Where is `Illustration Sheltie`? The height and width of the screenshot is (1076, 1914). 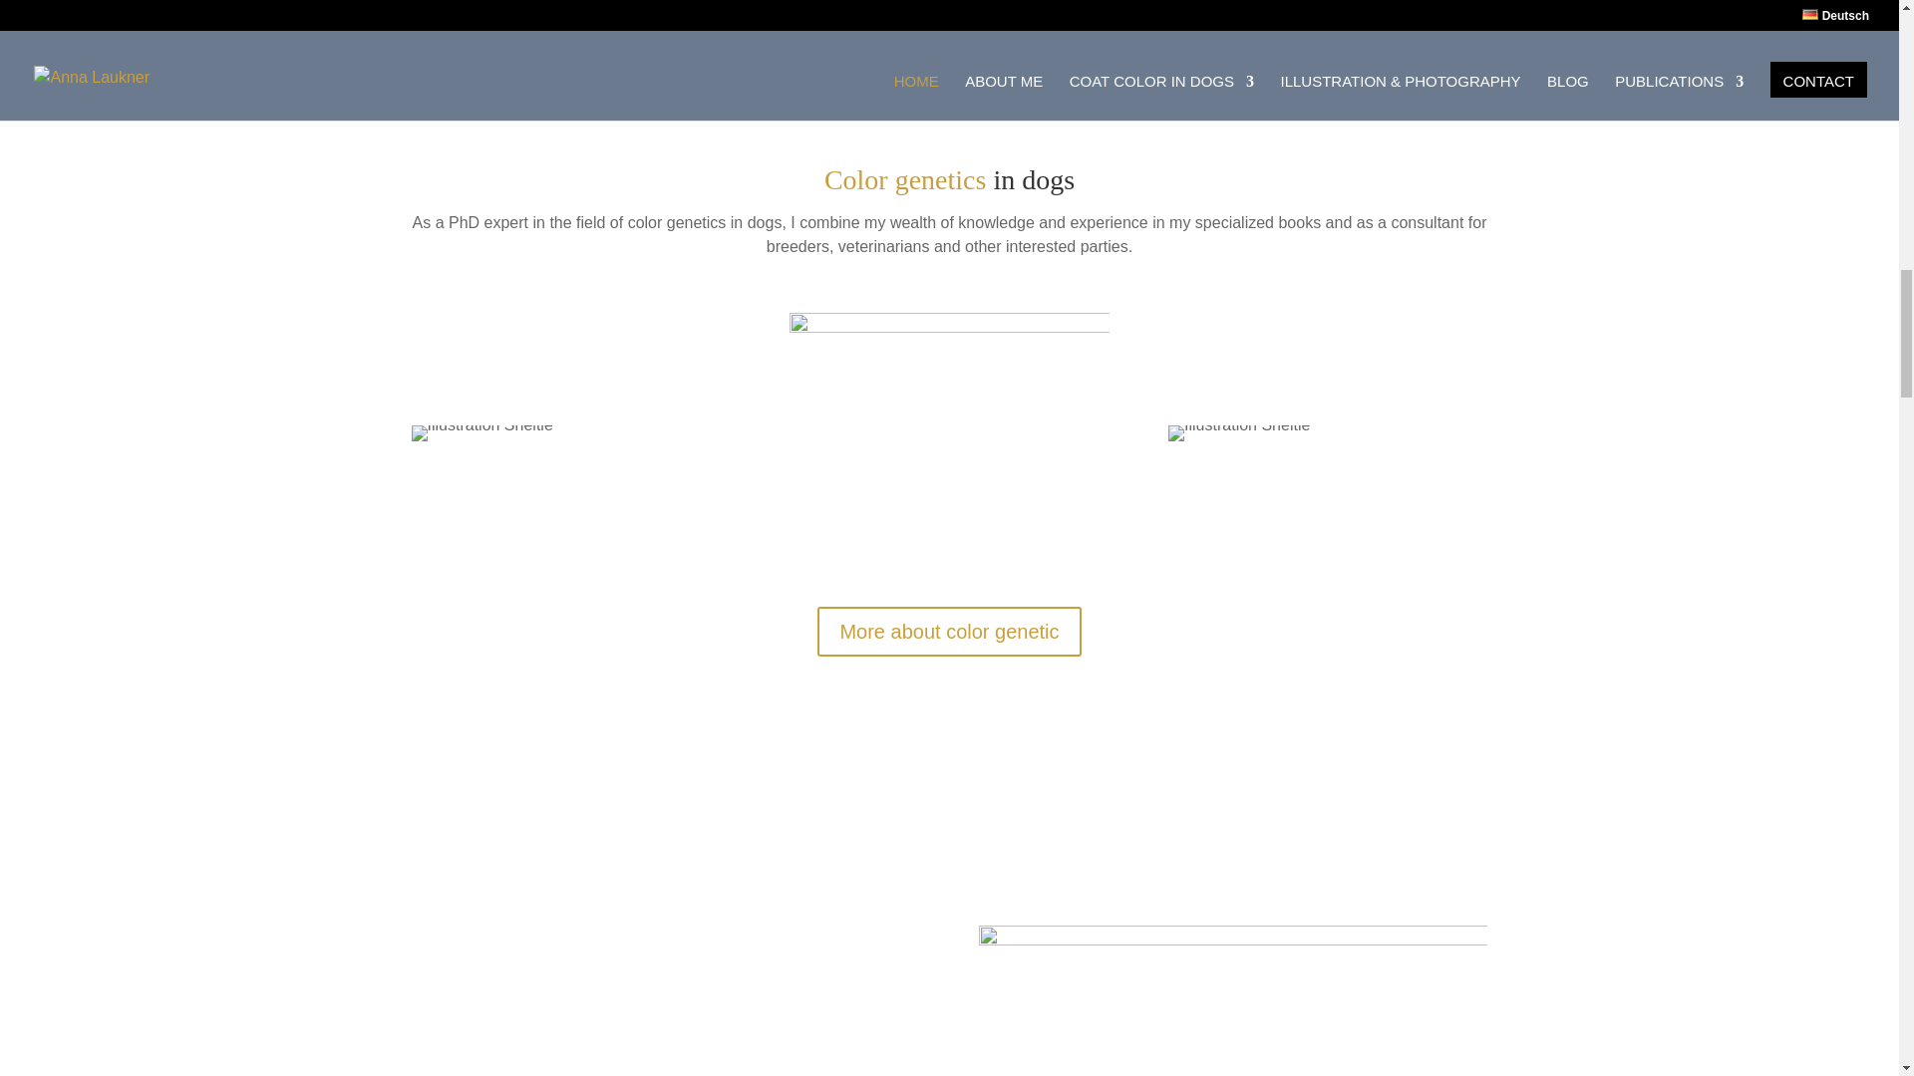 Illustration Sheltie is located at coordinates (481, 432).